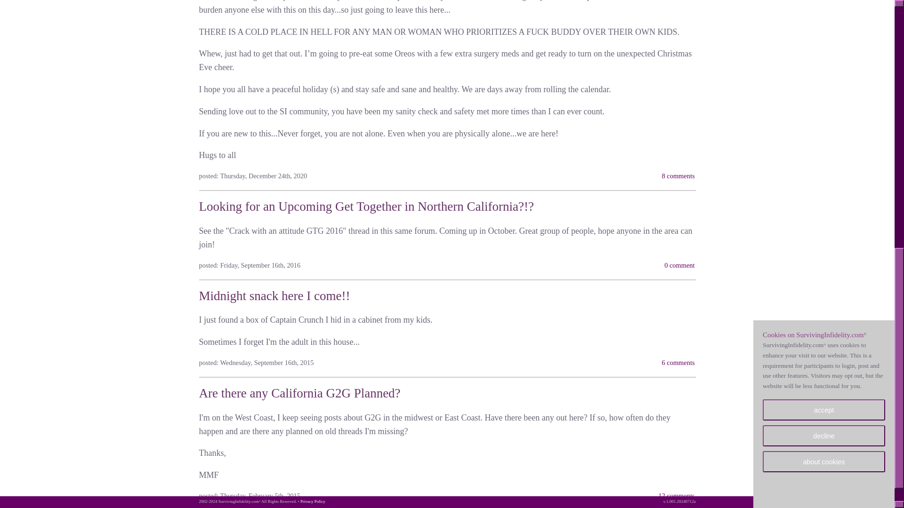  I want to click on 12 comments, so click(676, 496).